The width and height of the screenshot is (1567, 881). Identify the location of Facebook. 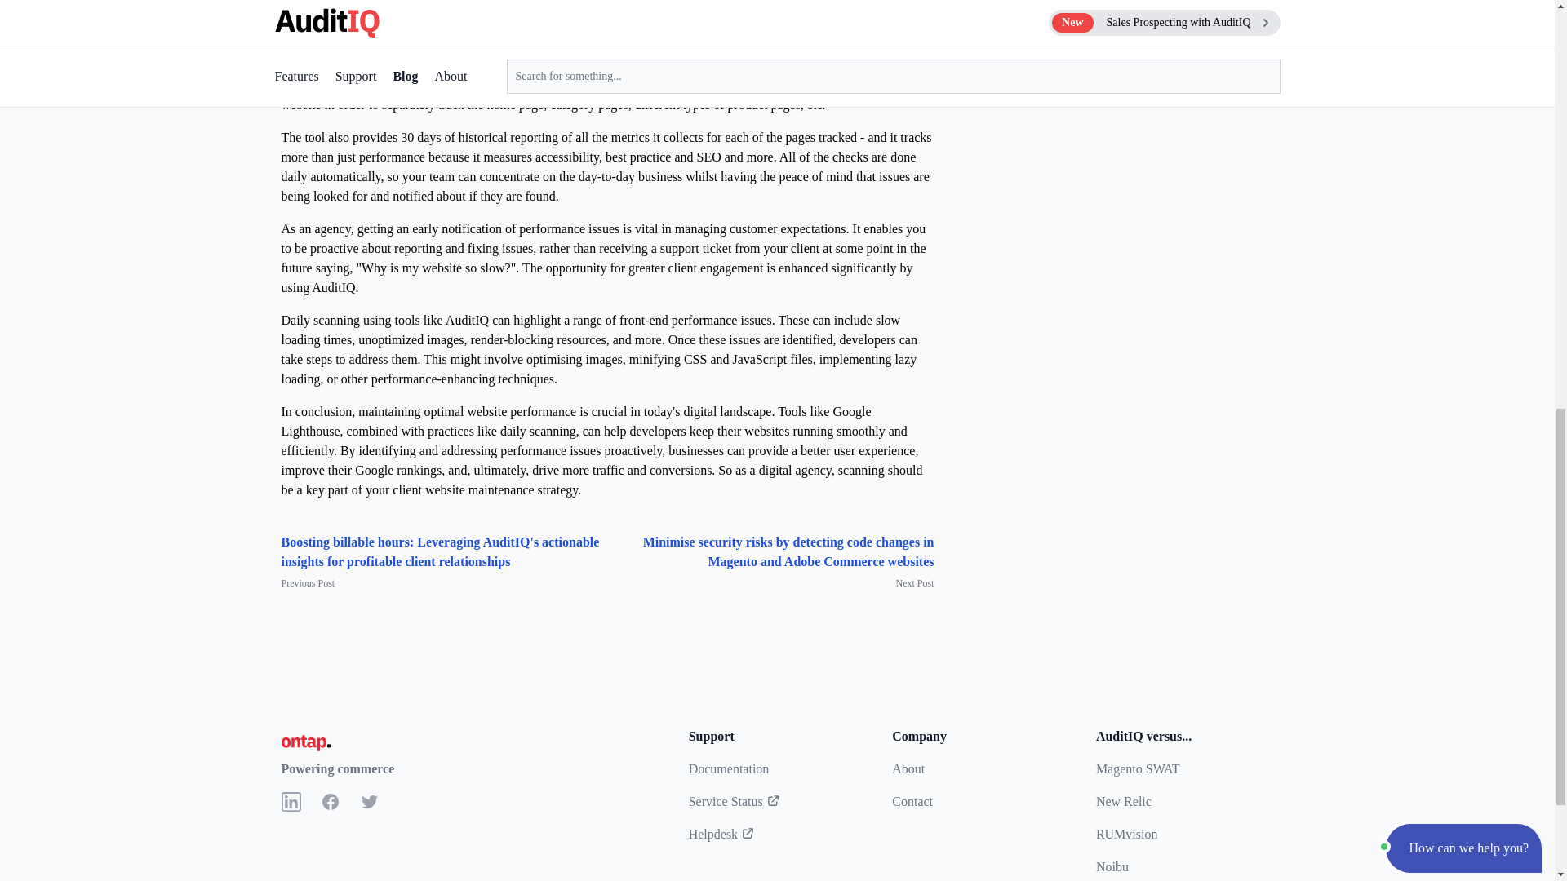
(330, 801).